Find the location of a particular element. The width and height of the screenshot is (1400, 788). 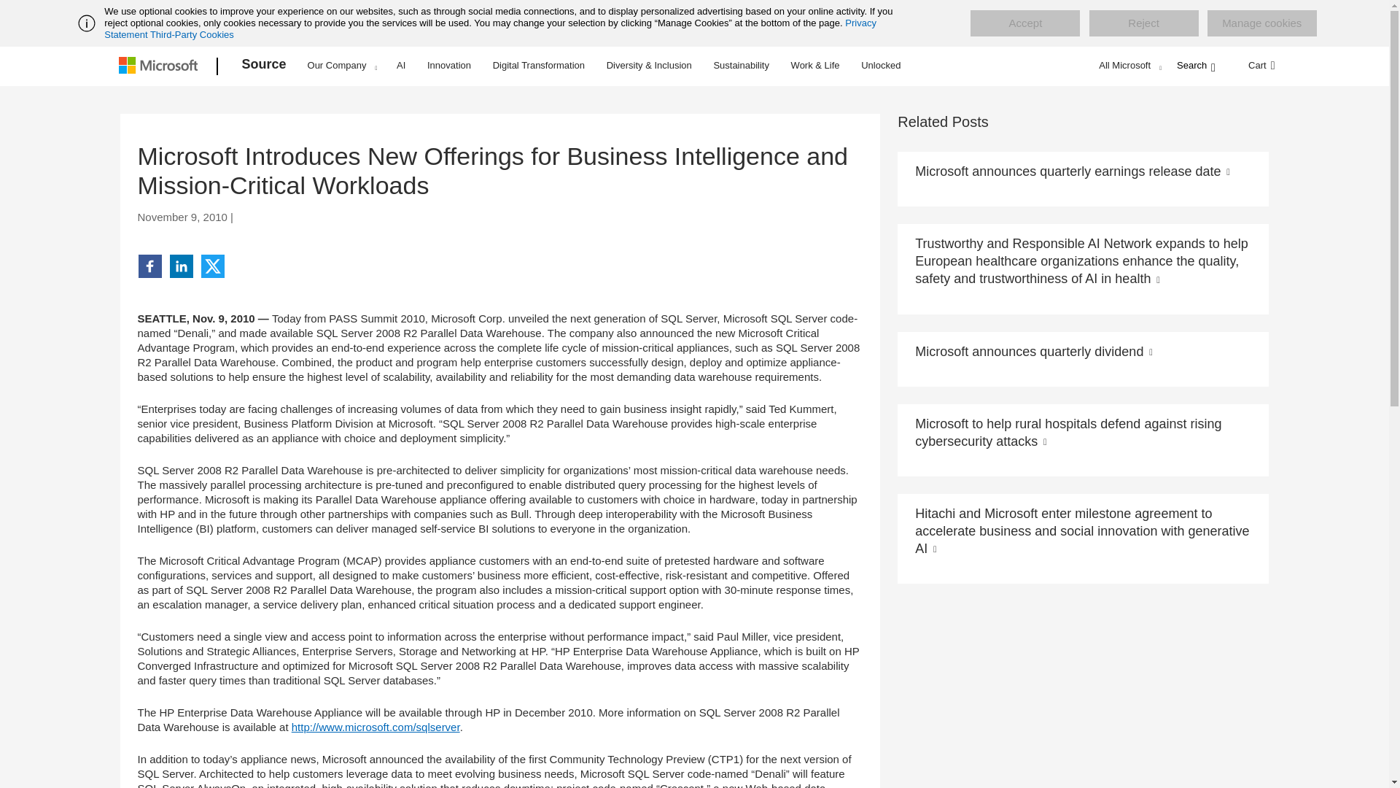

Sustainability is located at coordinates (741, 64).